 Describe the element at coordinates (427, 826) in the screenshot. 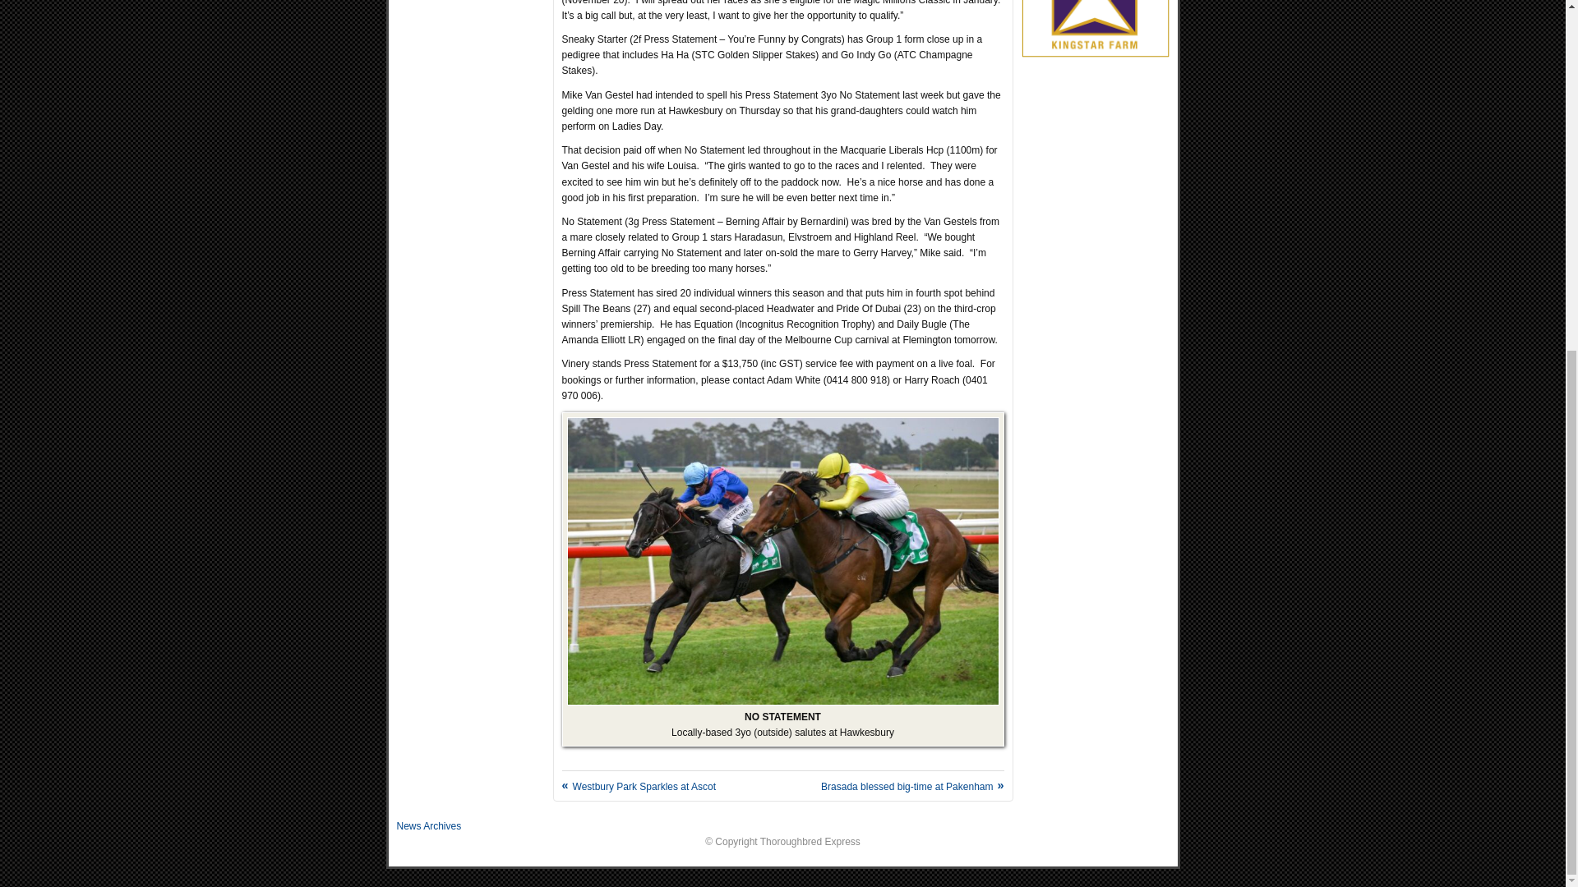

I see `News Archives` at that location.